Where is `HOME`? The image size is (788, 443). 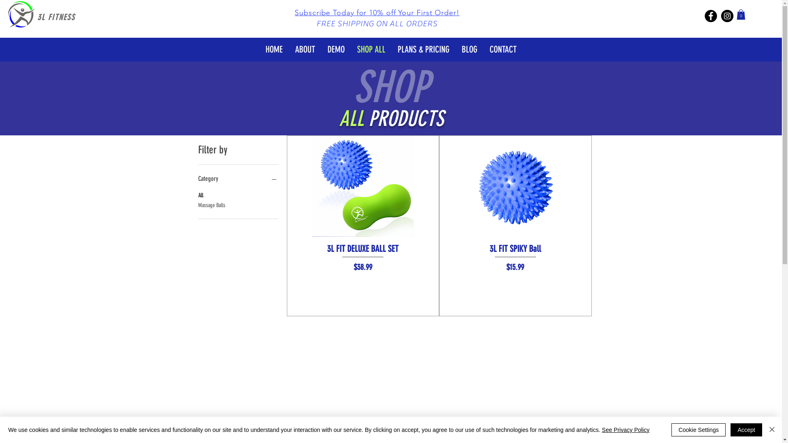
HOME is located at coordinates (274, 50).